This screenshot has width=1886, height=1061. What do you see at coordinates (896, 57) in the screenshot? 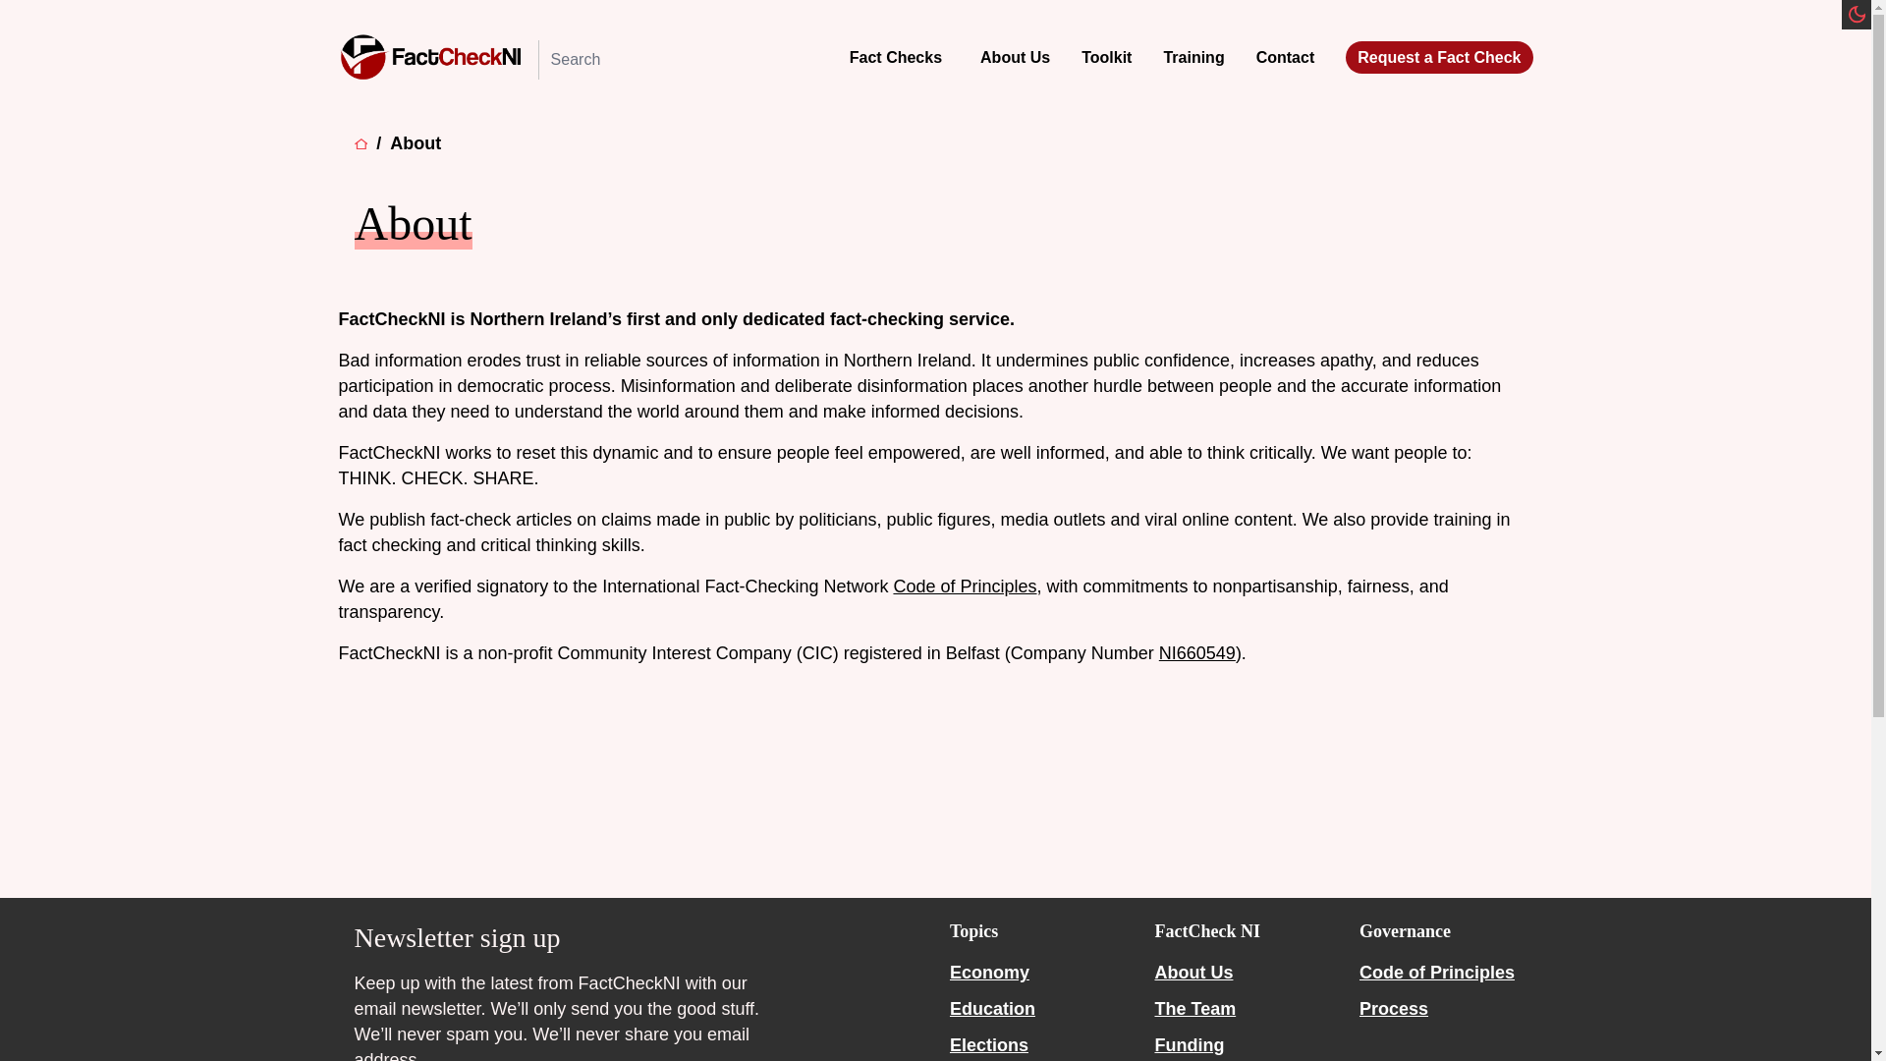
I see `Fact Checks` at bounding box center [896, 57].